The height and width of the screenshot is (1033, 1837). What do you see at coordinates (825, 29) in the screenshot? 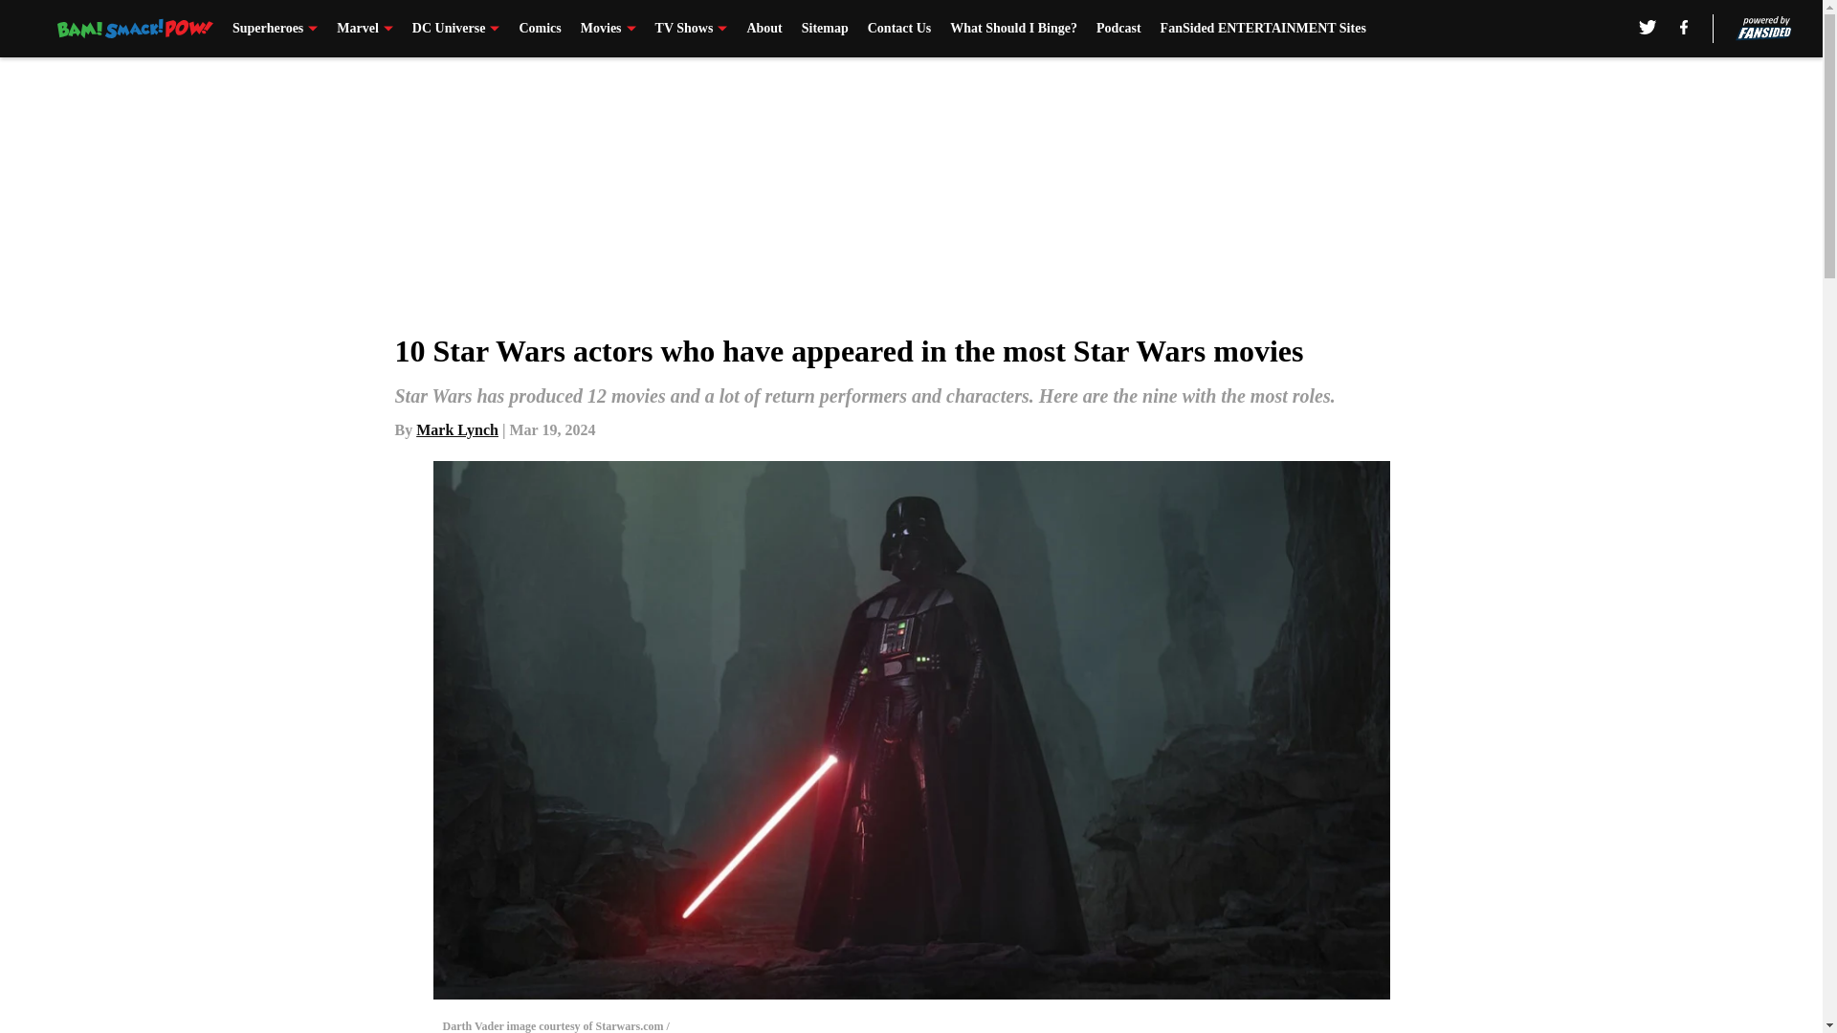
I see `Sitemap` at bounding box center [825, 29].